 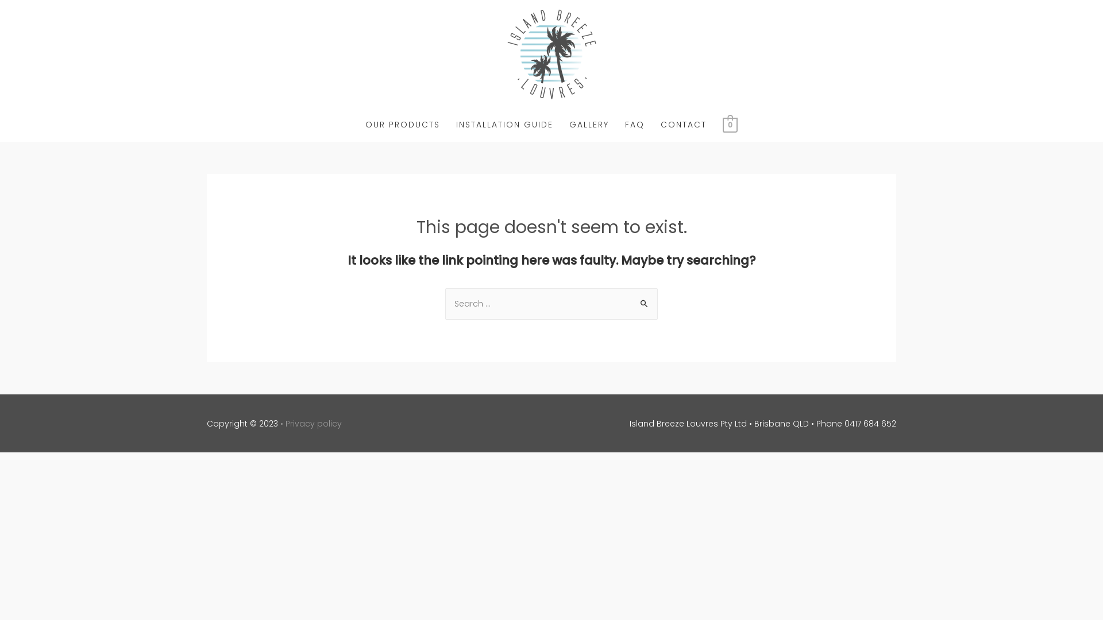 What do you see at coordinates (635, 125) in the screenshot?
I see `FAQ` at bounding box center [635, 125].